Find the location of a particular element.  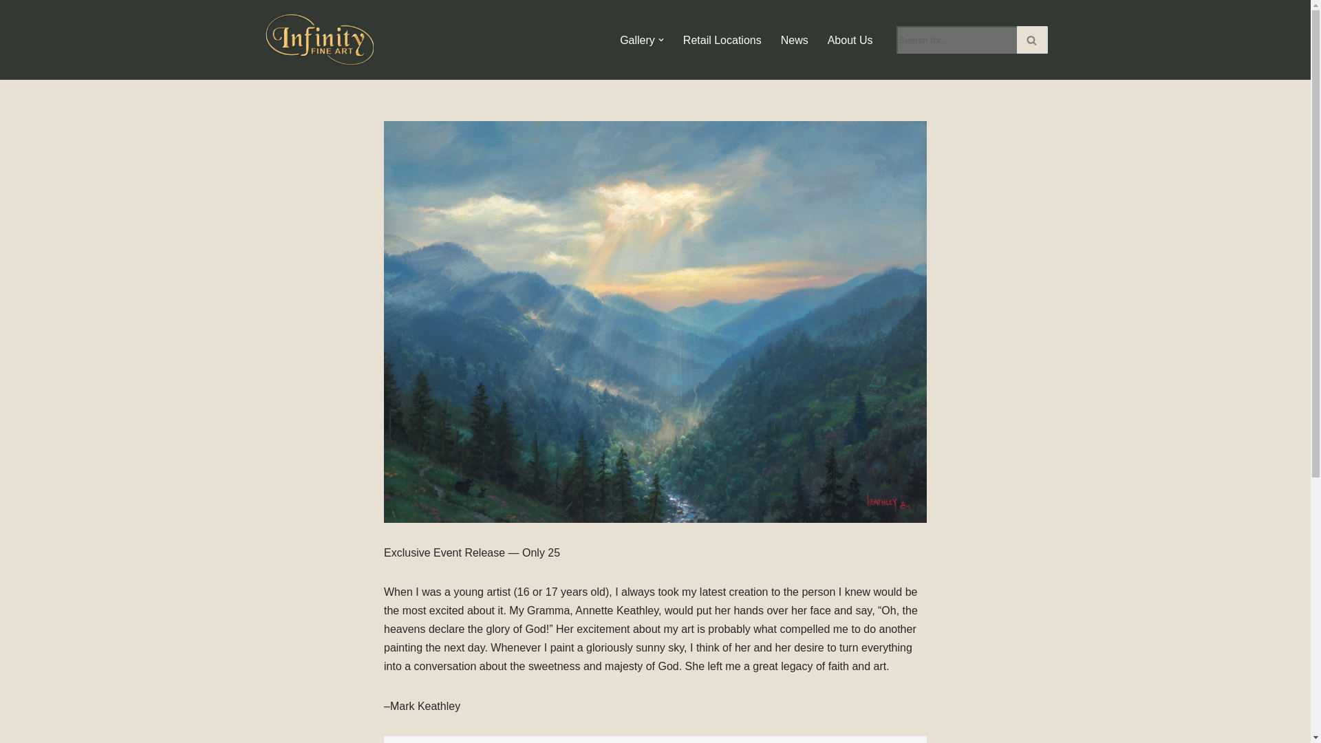

About Us is located at coordinates (850, 40).